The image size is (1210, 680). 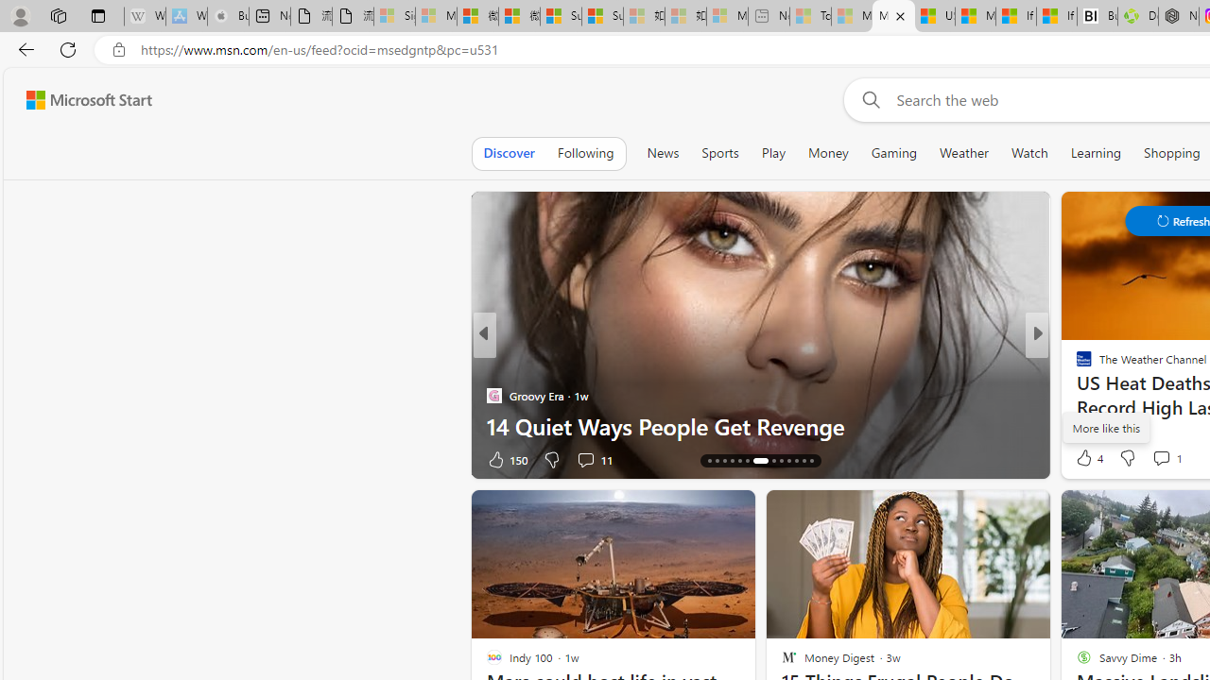 What do you see at coordinates (394, 17) in the screenshot?
I see `Sign in to your Microsoft account - Sleeping` at bounding box center [394, 17].